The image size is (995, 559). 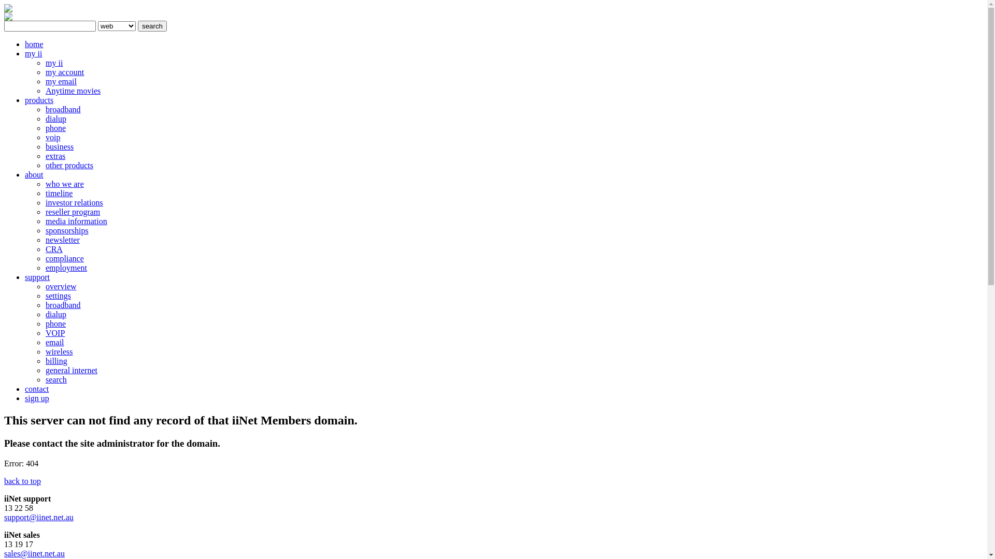 What do you see at coordinates (55, 343) in the screenshot?
I see `email` at bounding box center [55, 343].